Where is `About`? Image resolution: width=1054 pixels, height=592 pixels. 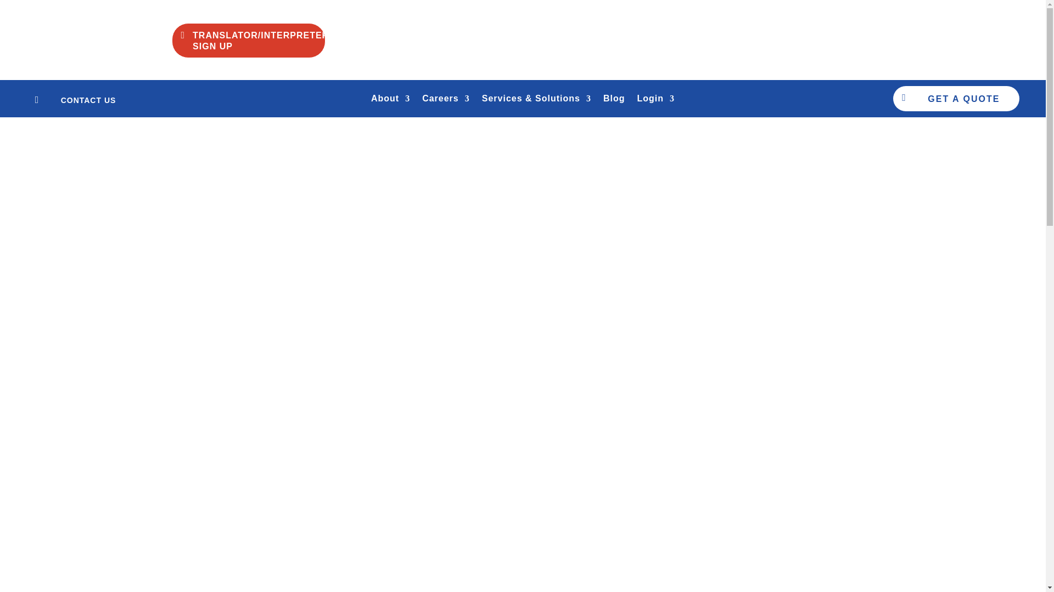
About is located at coordinates (390, 101).